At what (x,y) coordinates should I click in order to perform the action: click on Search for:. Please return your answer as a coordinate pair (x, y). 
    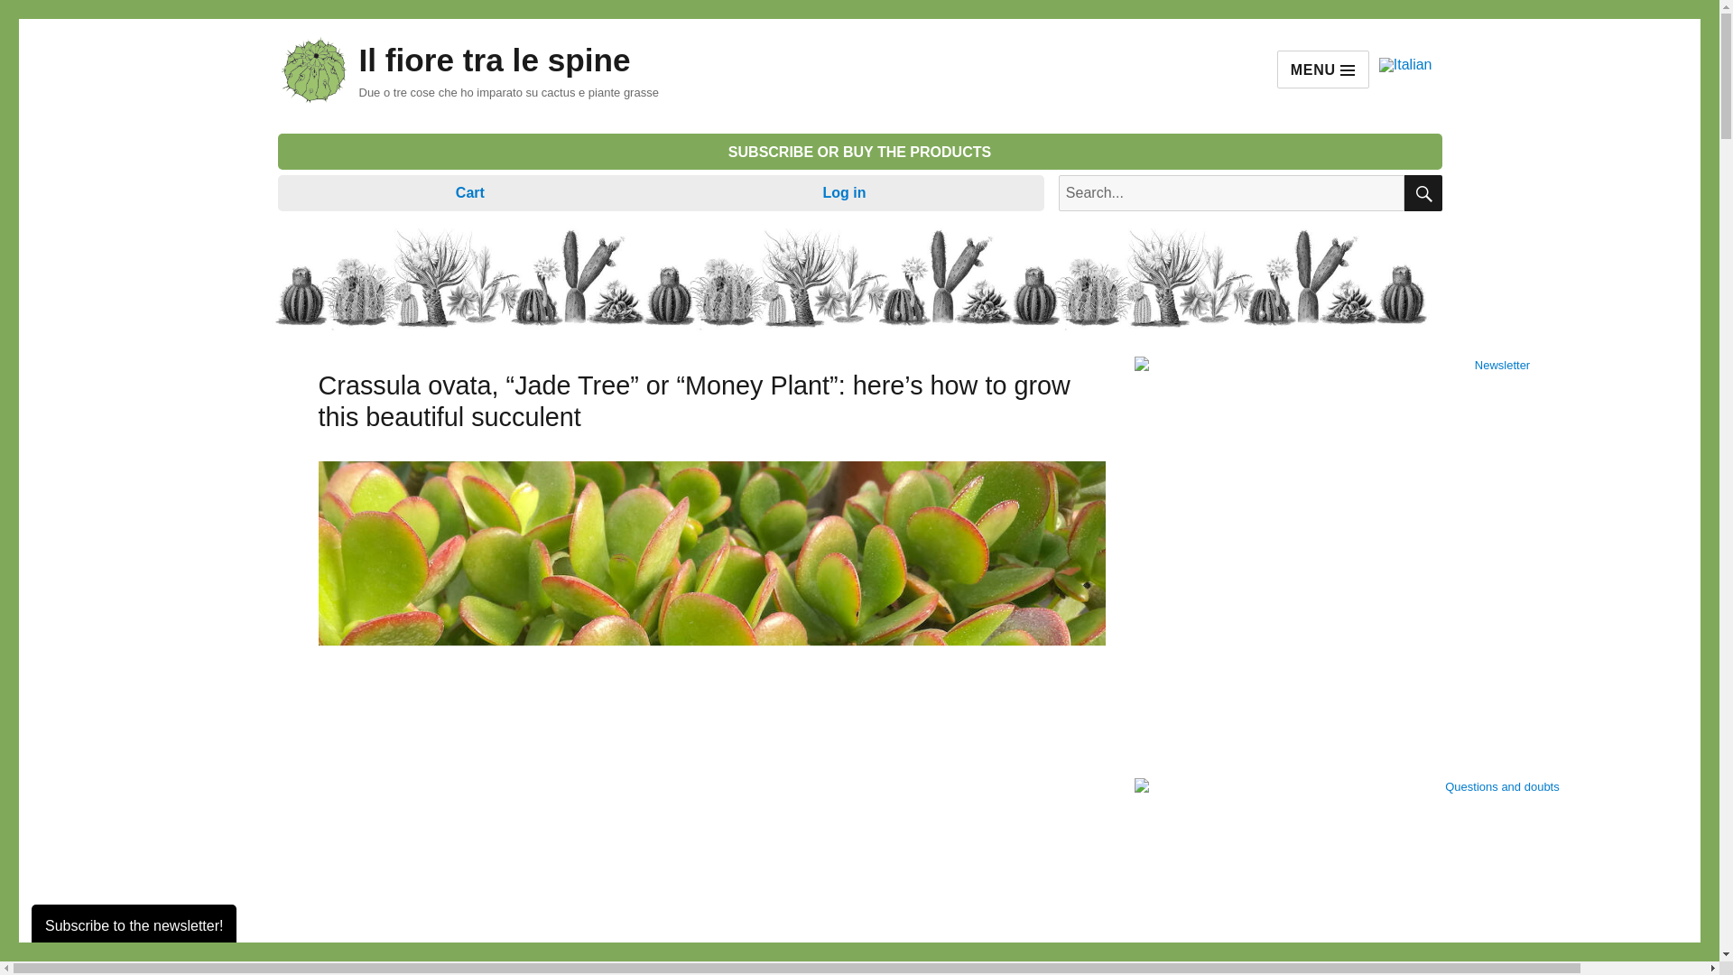
    Looking at the image, I should click on (1231, 193).